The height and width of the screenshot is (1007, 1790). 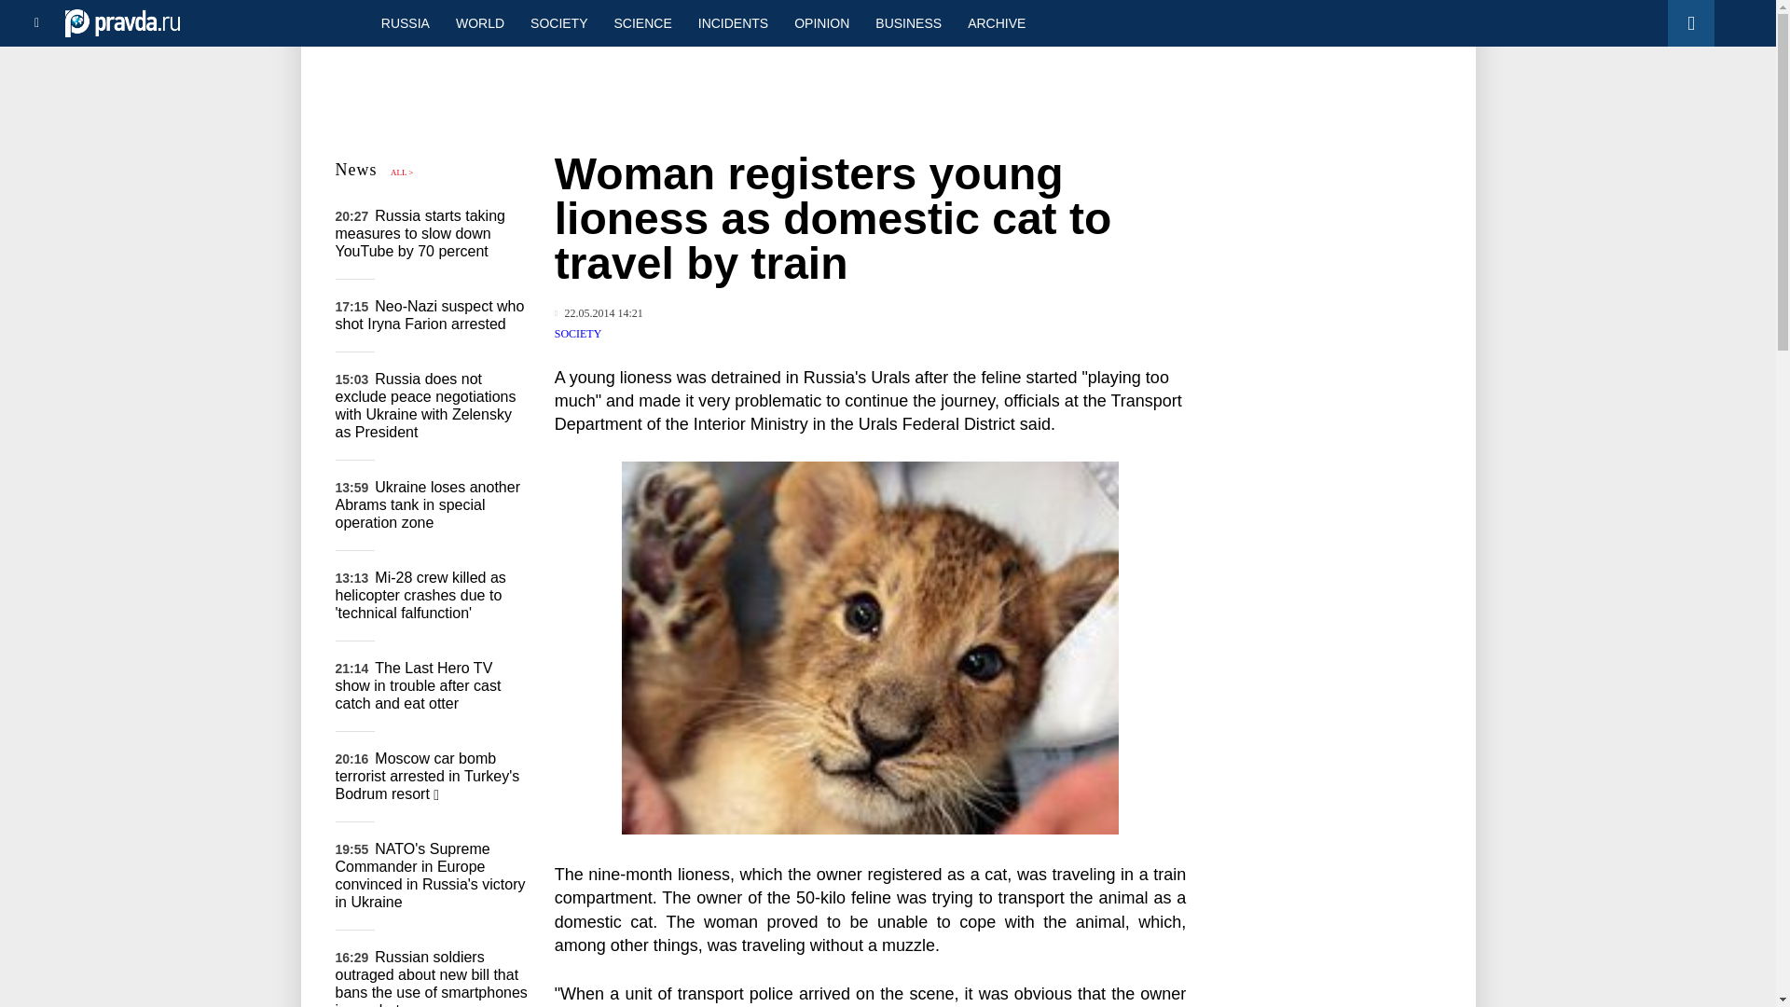 What do you see at coordinates (578, 334) in the screenshot?
I see `SOCIETY` at bounding box center [578, 334].